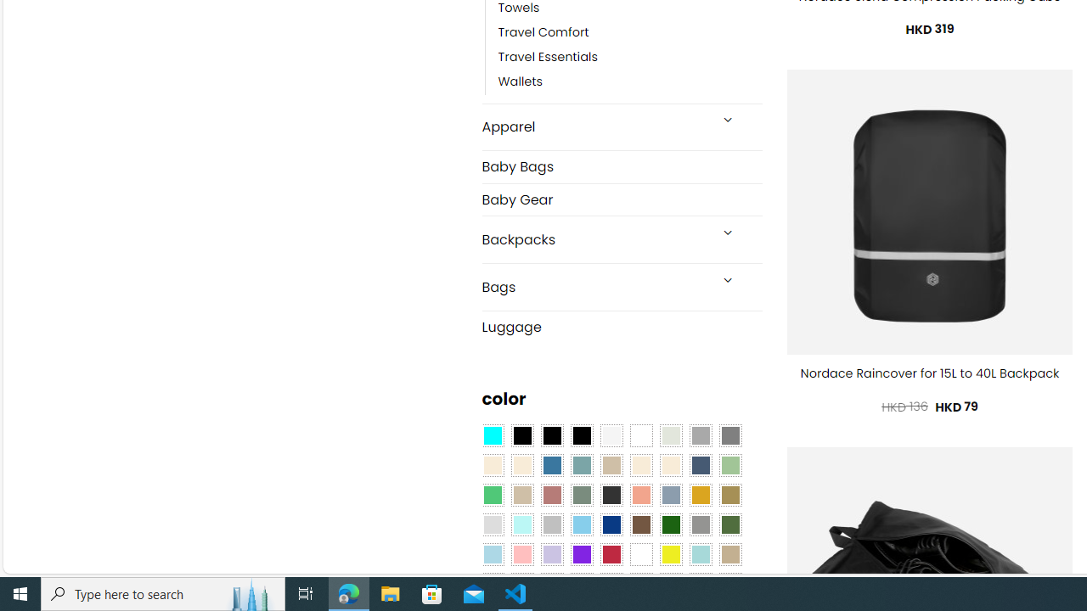 The width and height of the screenshot is (1087, 611). Describe the element at coordinates (493, 465) in the screenshot. I see `Beige` at that location.